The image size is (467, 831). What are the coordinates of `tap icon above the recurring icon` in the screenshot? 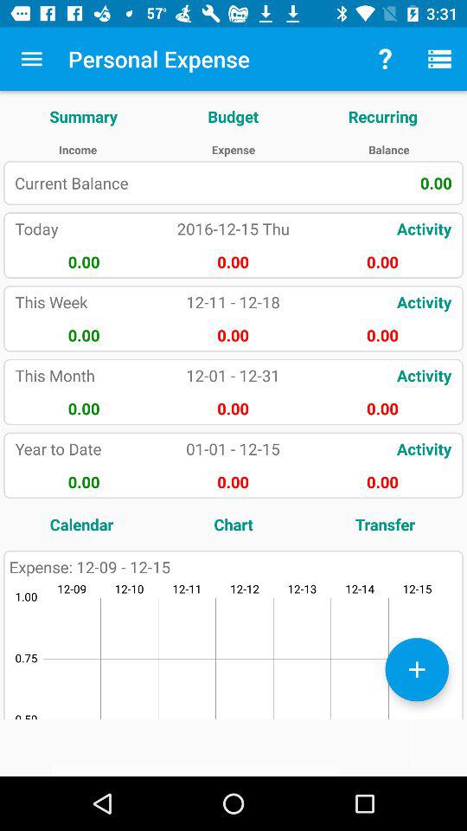 It's located at (439, 59).